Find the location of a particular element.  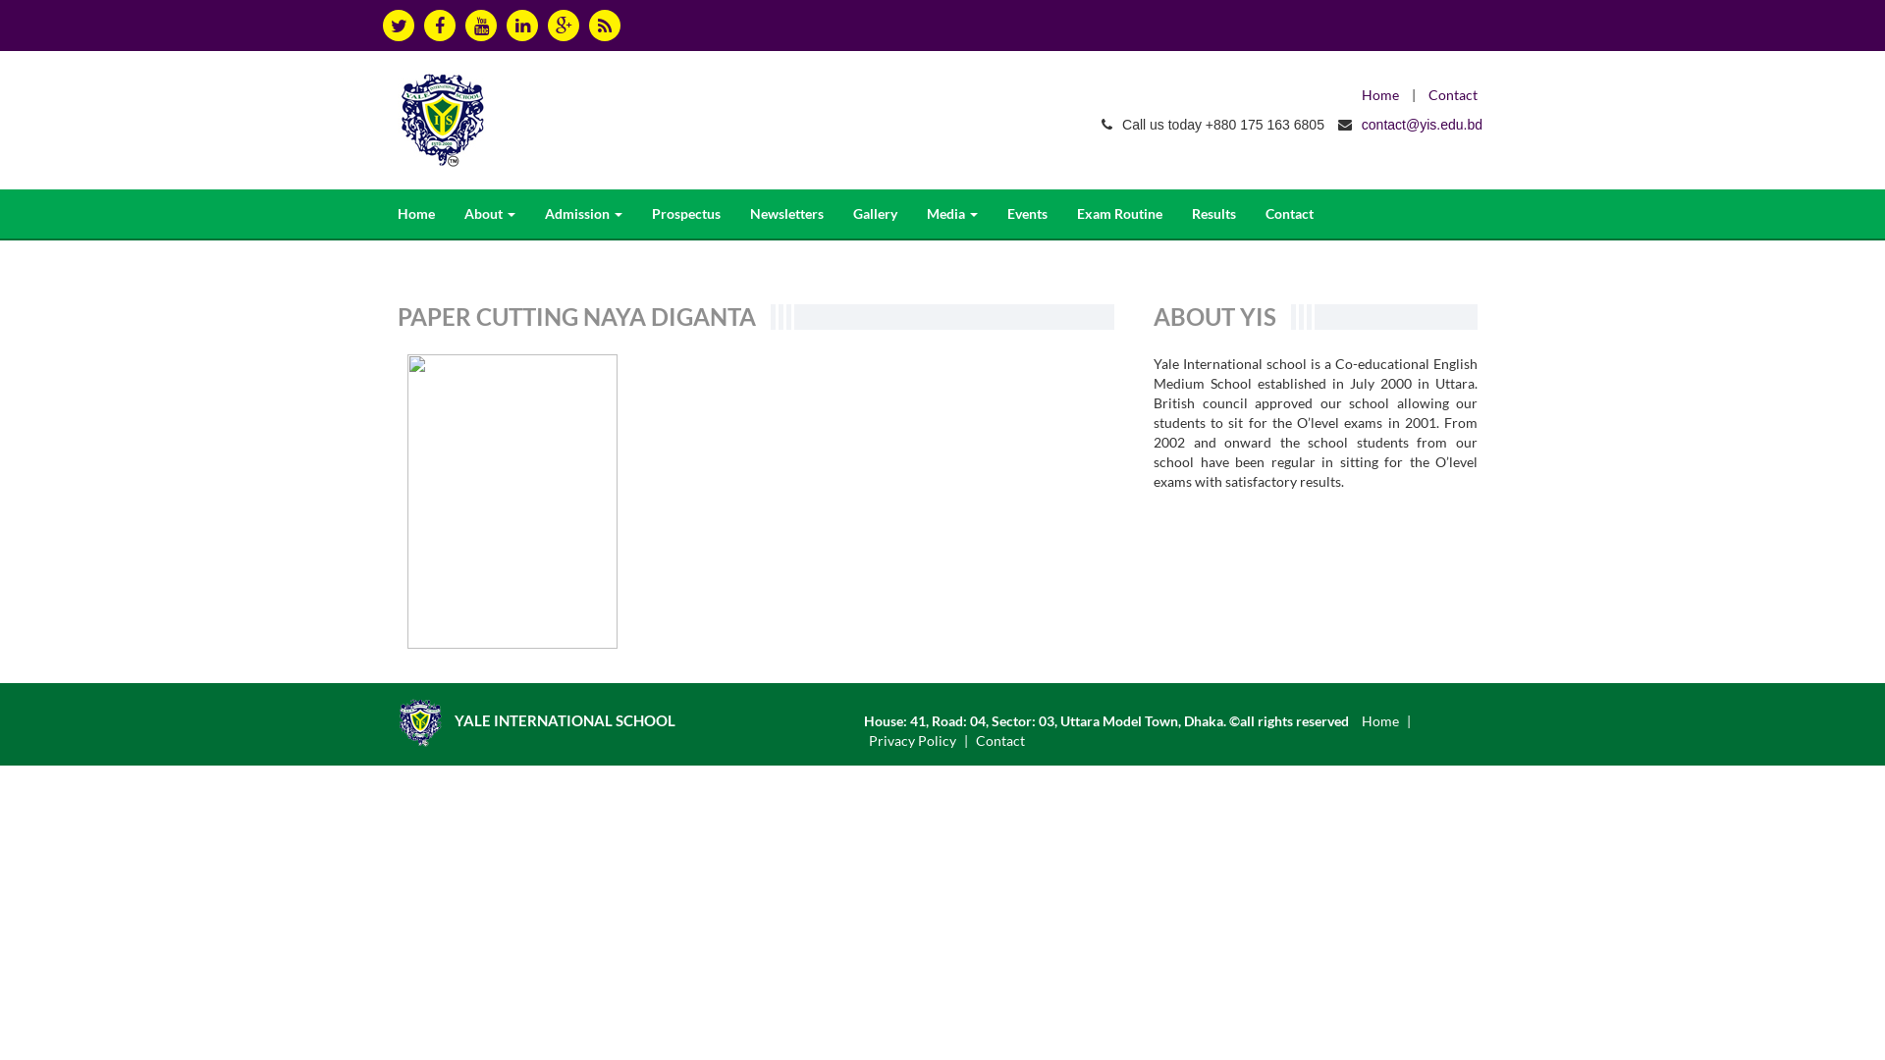

Home is located at coordinates (416, 214).